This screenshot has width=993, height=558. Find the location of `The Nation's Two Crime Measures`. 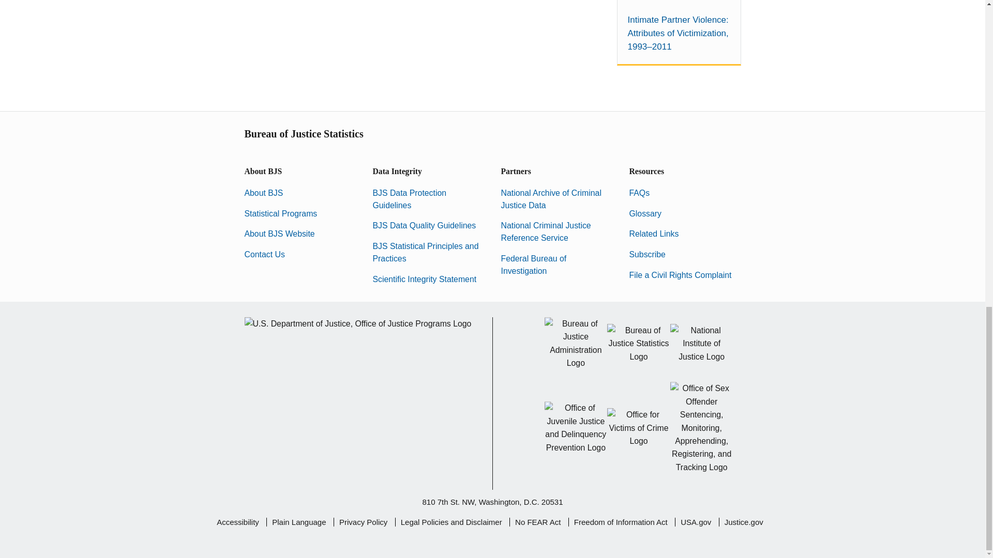

The Nation's Two Crime Measures is located at coordinates (679, 2).